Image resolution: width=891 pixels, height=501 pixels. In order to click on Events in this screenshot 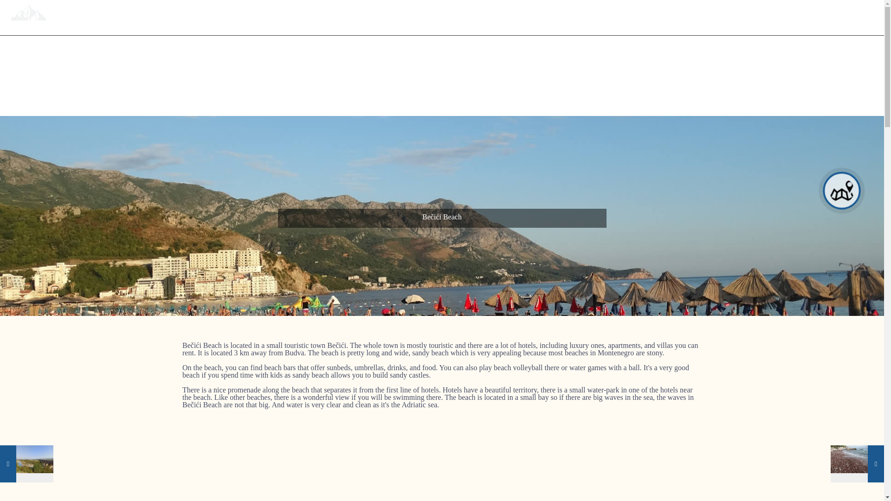, I will do `click(658, 18)`.